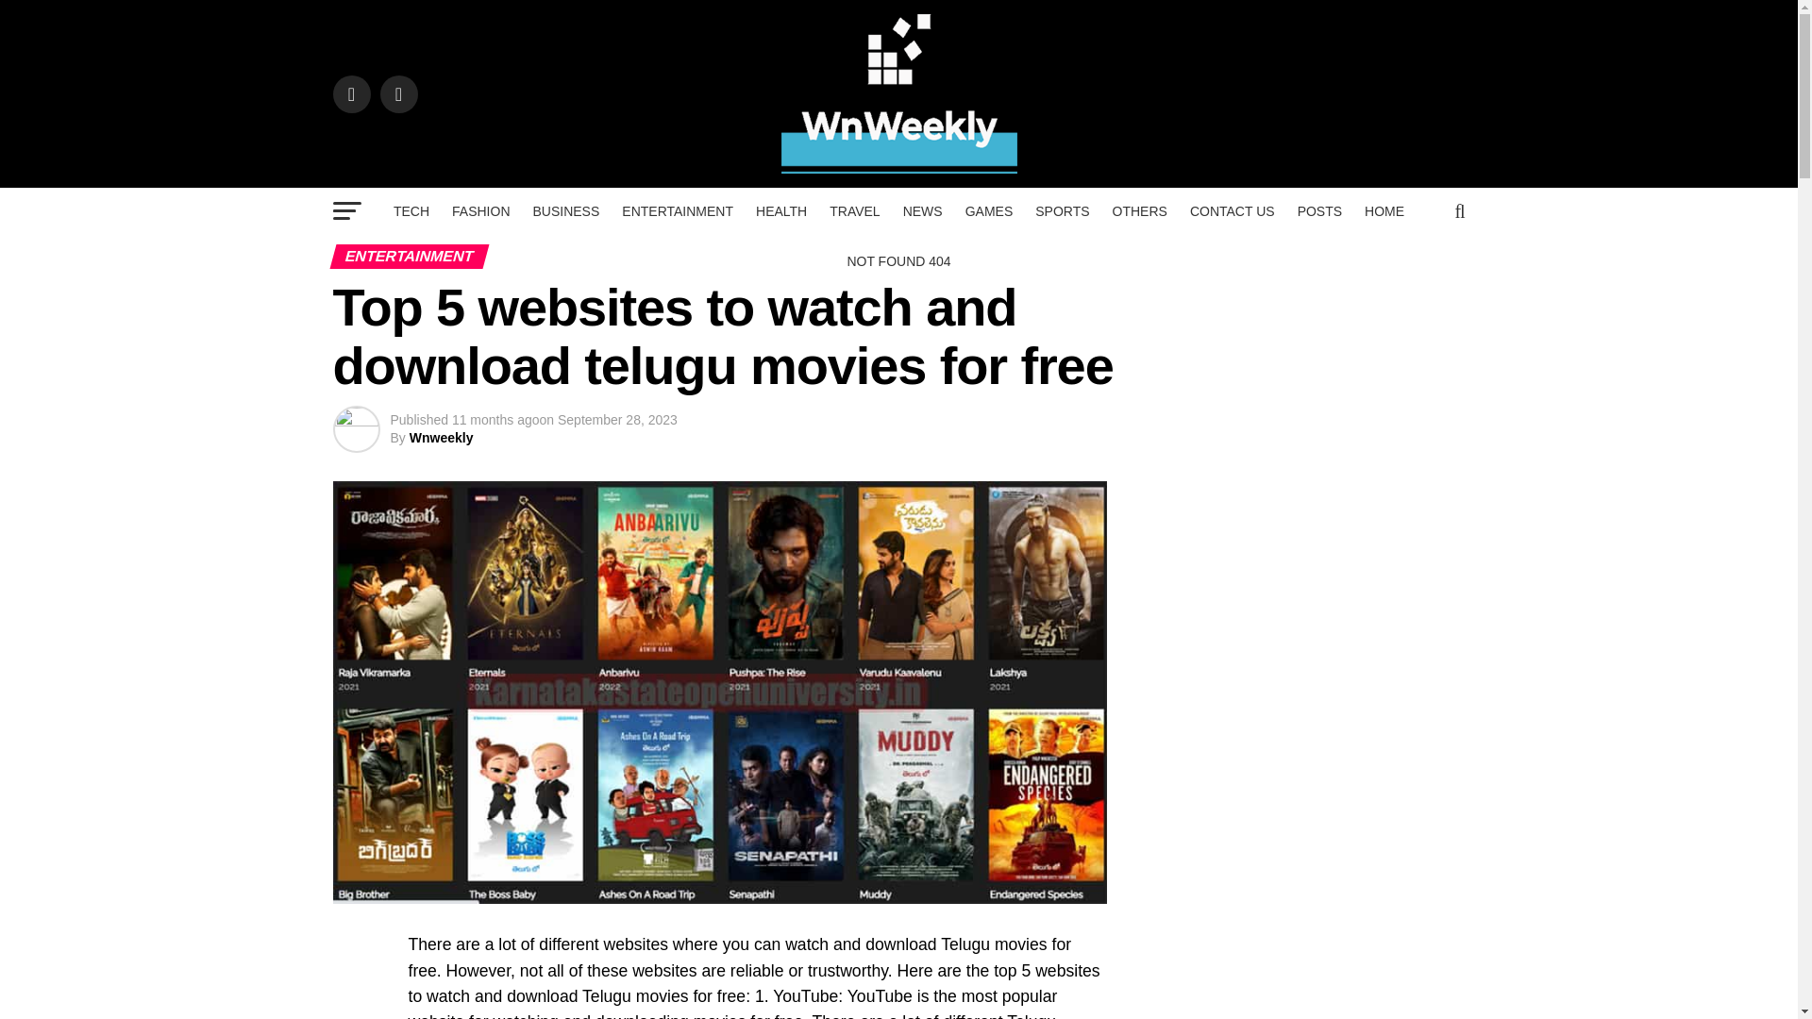  What do you see at coordinates (781, 211) in the screenshot?
I see `HEALTH` at bounding box center [781, 211].